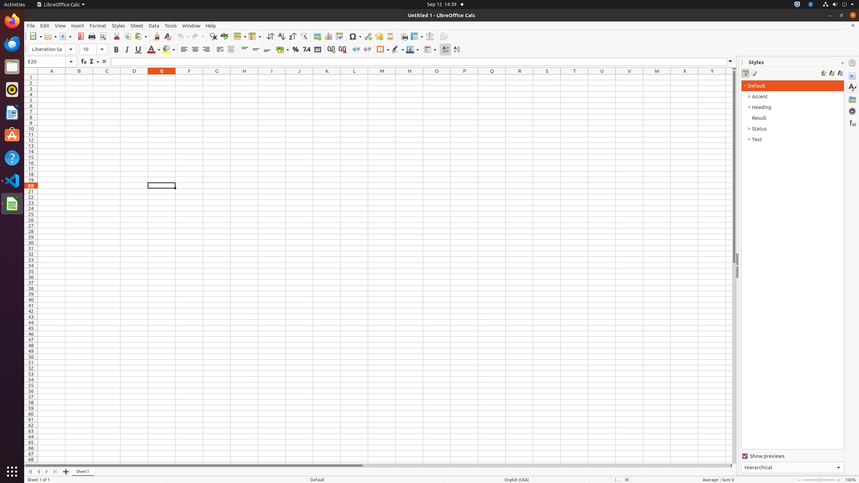 Image resolution: width=859 pixels, height=483 pixels. Describe the element at coordinates (729, 77) in the screenshot. I see `Z1` at that location.